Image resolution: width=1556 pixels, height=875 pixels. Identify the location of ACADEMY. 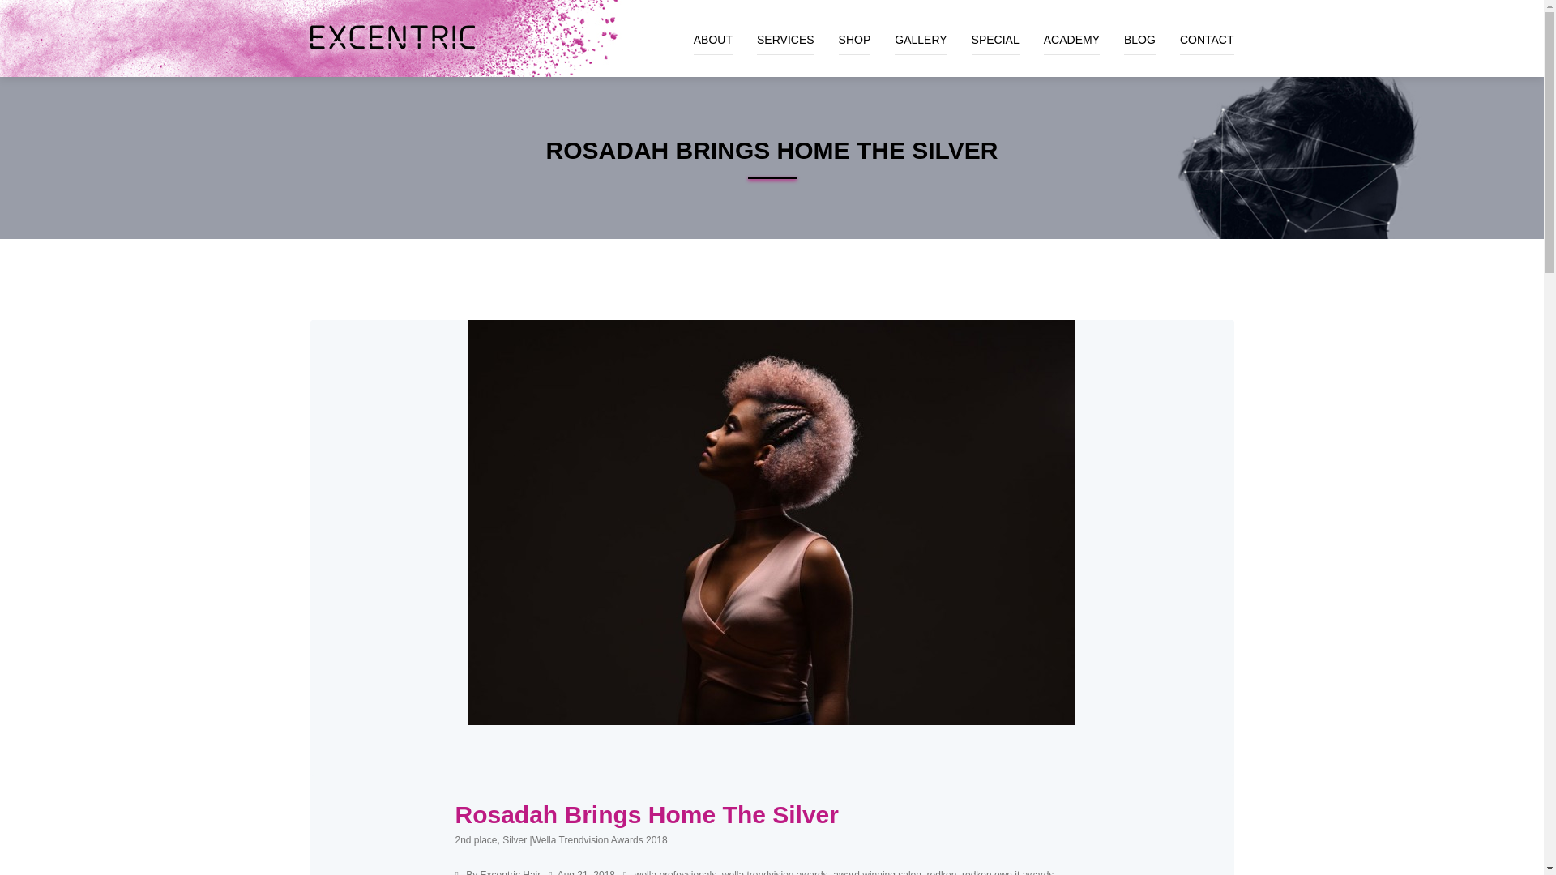
(1071, 28).